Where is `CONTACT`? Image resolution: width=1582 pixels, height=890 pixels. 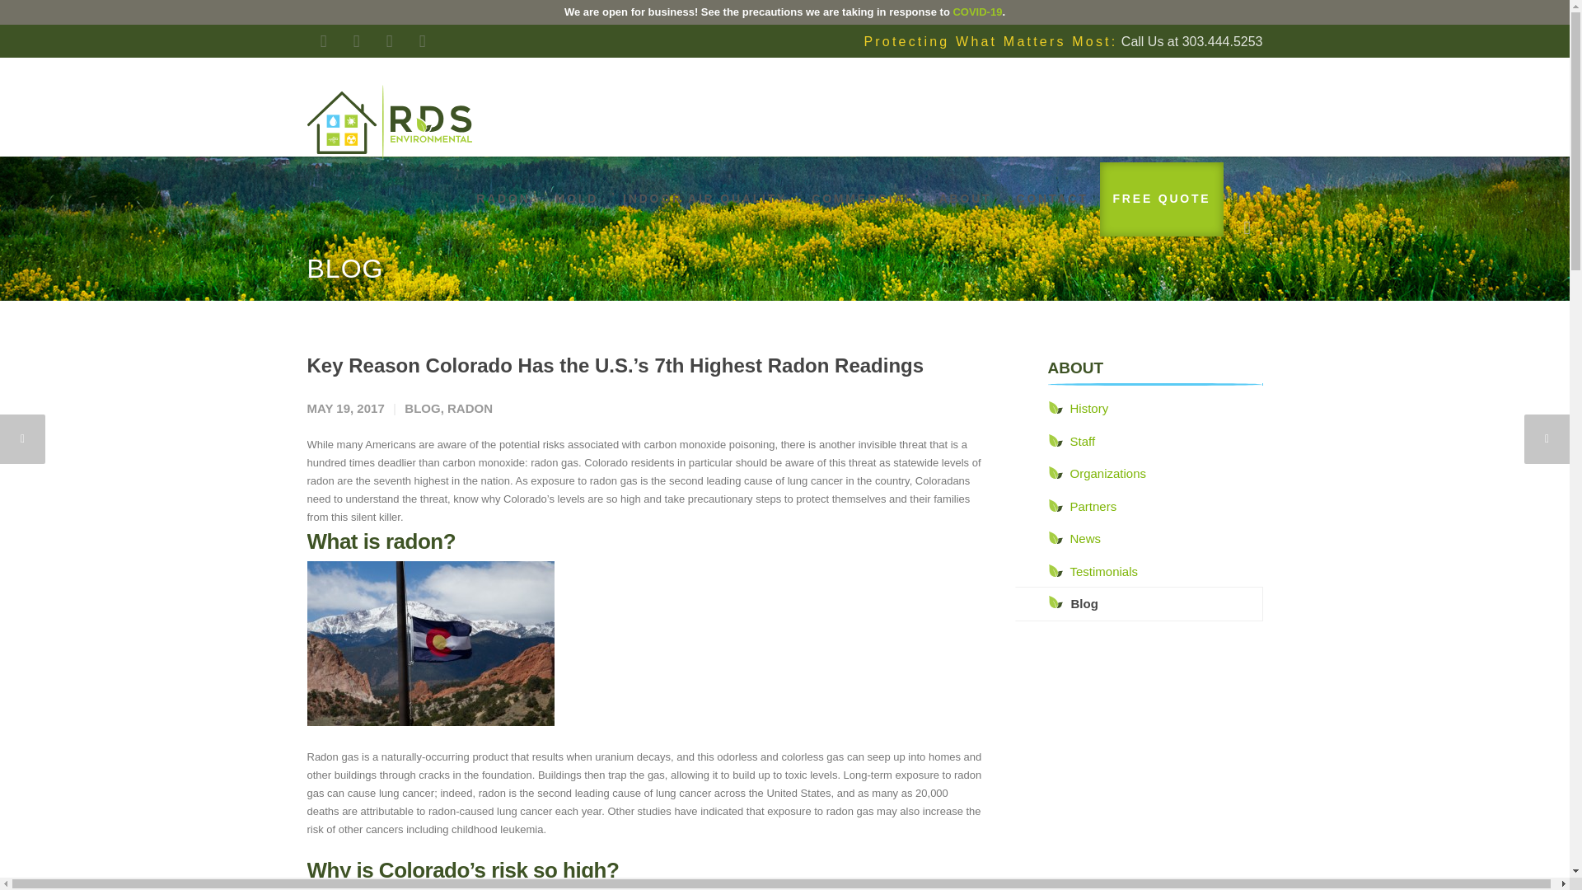
CONTACT is located at coordinates (1051, 198).